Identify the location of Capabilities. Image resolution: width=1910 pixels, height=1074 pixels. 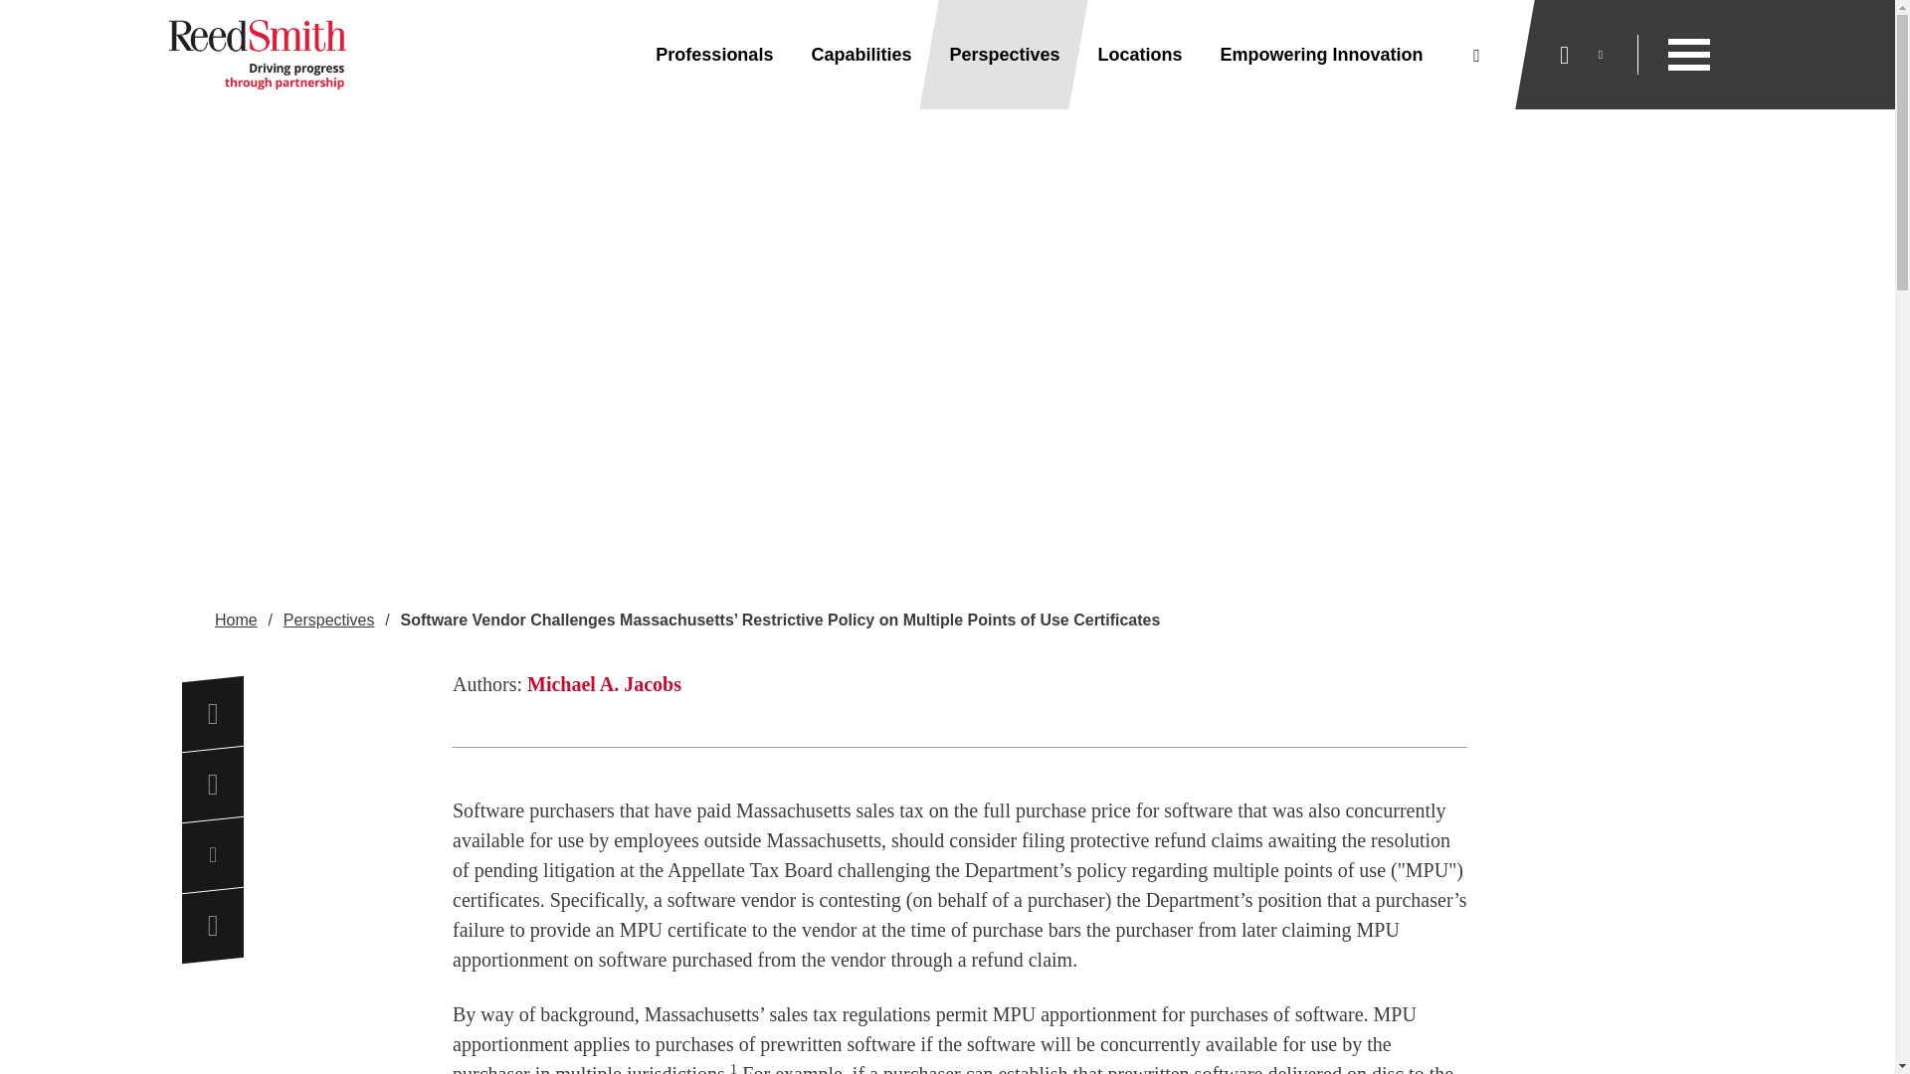
(860, 55).